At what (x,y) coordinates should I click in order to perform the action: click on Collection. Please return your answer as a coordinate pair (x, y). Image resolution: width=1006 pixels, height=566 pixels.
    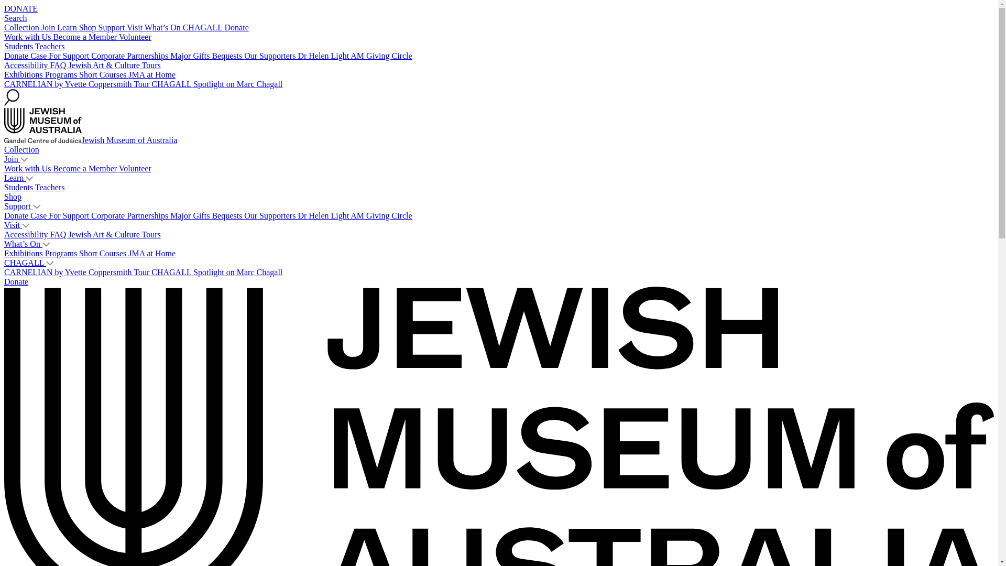
    Looking at the image, I should click on (22, 150).